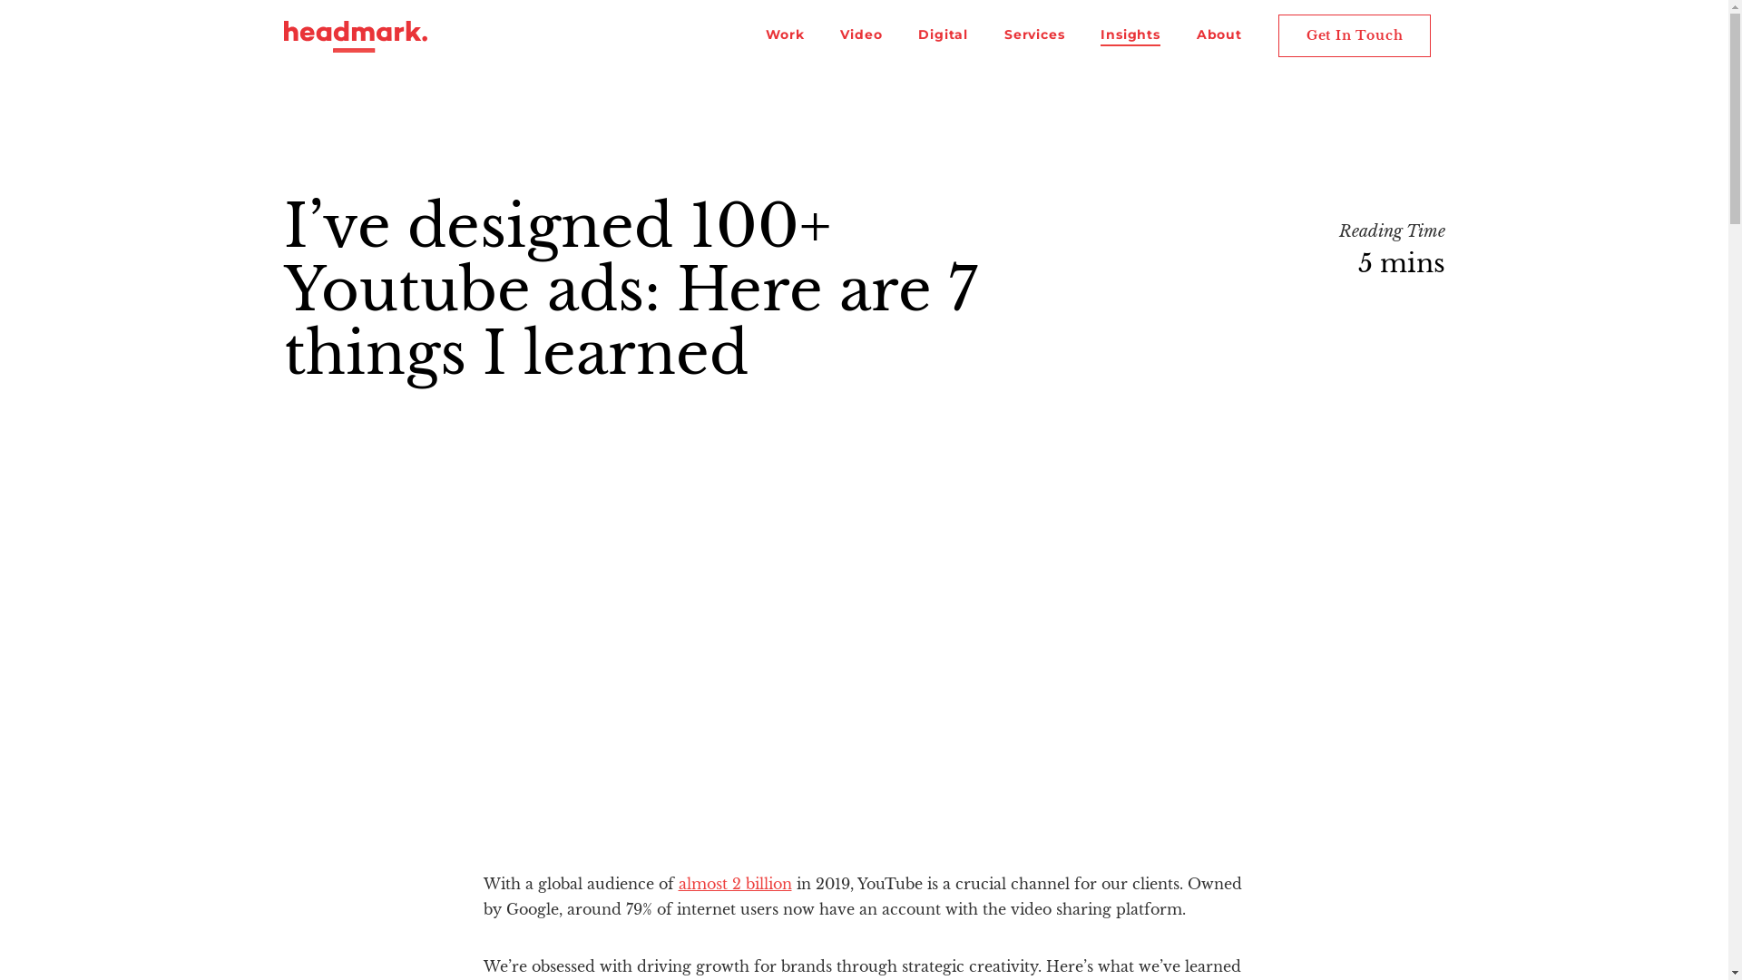  Describe the element at coordinates (861, 36) in the screenshot. I see `Video` at that location.